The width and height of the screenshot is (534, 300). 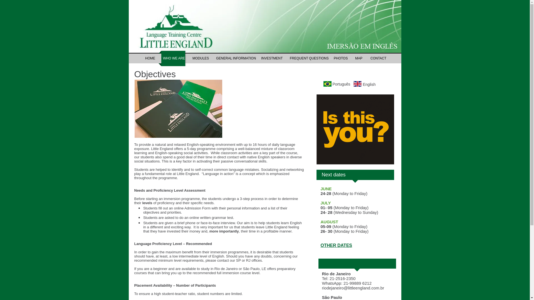 What do you see at coordinates (336, 245) in the screenshot?
I see `OTHER DATES` at bounding box center [336, 245].